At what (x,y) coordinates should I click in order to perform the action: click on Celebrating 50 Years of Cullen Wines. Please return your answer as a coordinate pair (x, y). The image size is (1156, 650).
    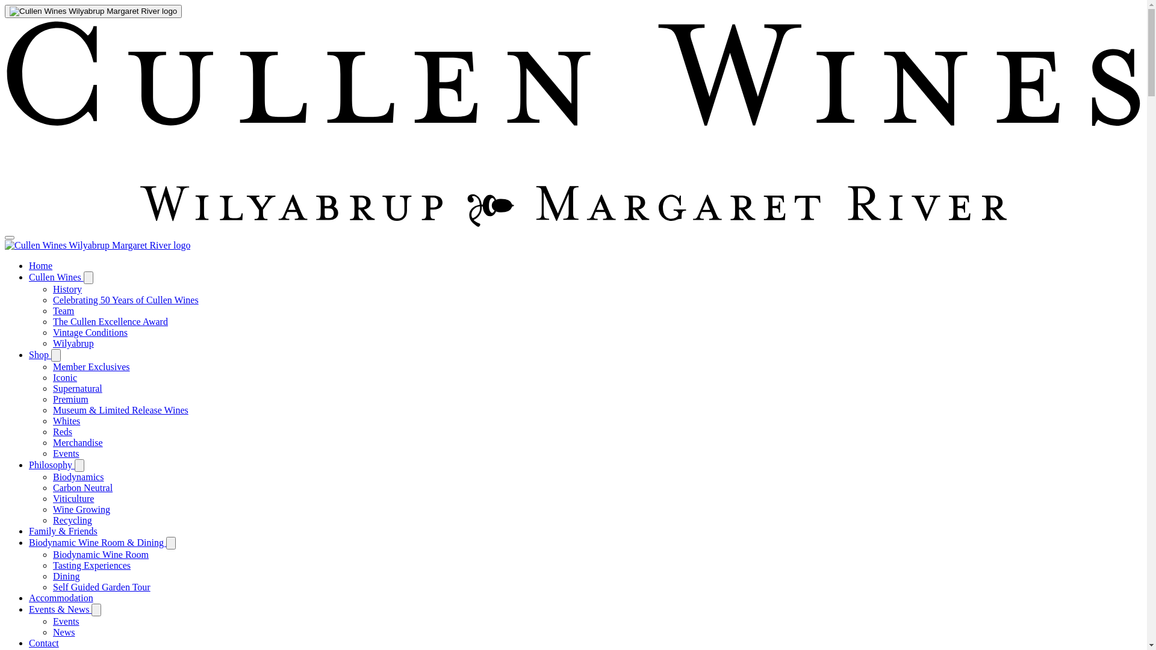
    Looking at the image, I should click on (126, 300).